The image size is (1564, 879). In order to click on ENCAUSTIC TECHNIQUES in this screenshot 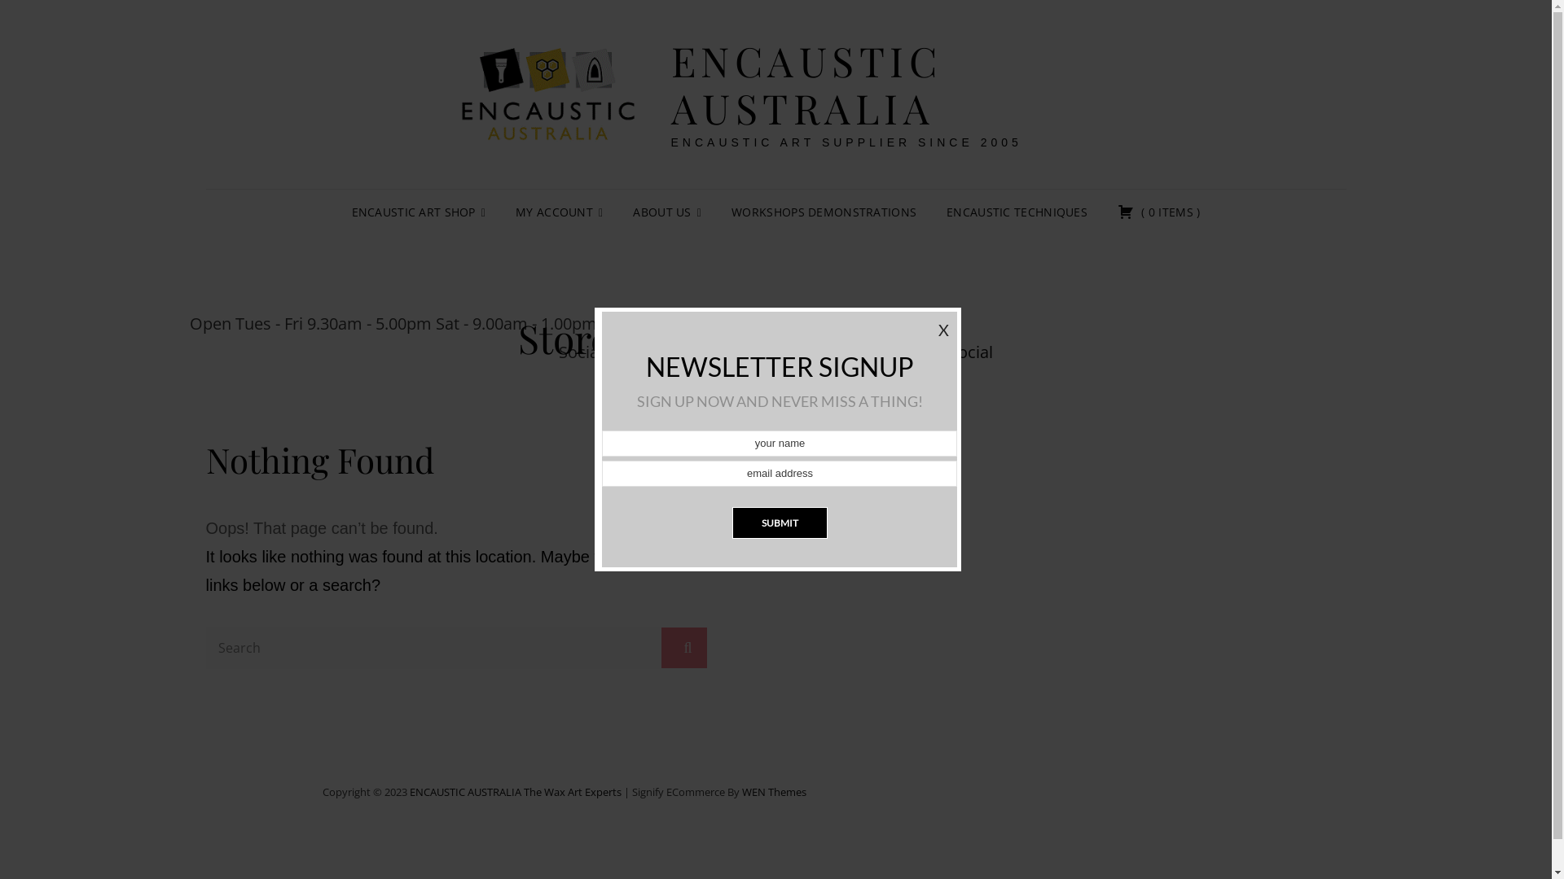, I will do `click(1017, 212)`.